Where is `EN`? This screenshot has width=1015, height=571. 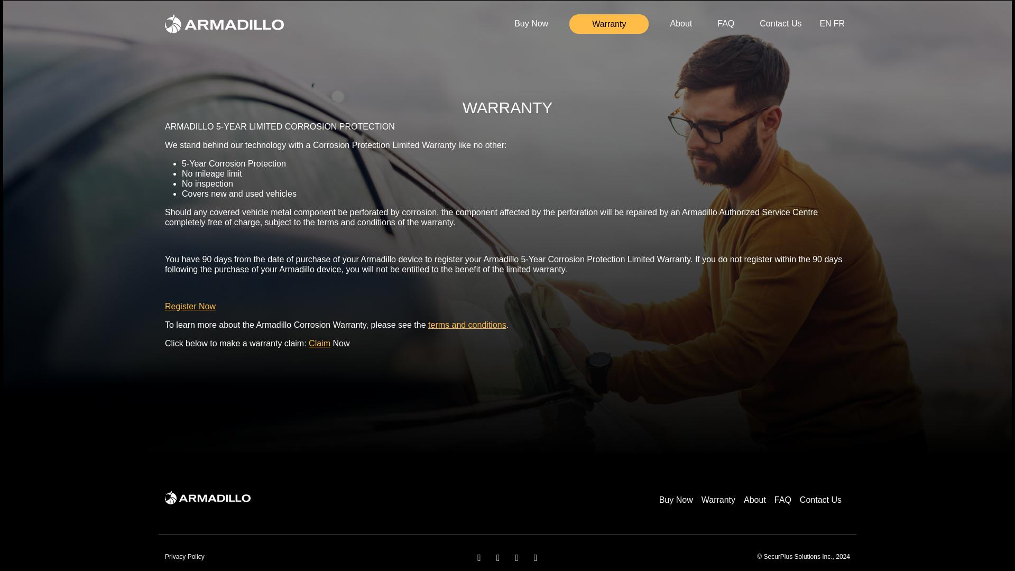 EN is located at coordinates (825, 24).